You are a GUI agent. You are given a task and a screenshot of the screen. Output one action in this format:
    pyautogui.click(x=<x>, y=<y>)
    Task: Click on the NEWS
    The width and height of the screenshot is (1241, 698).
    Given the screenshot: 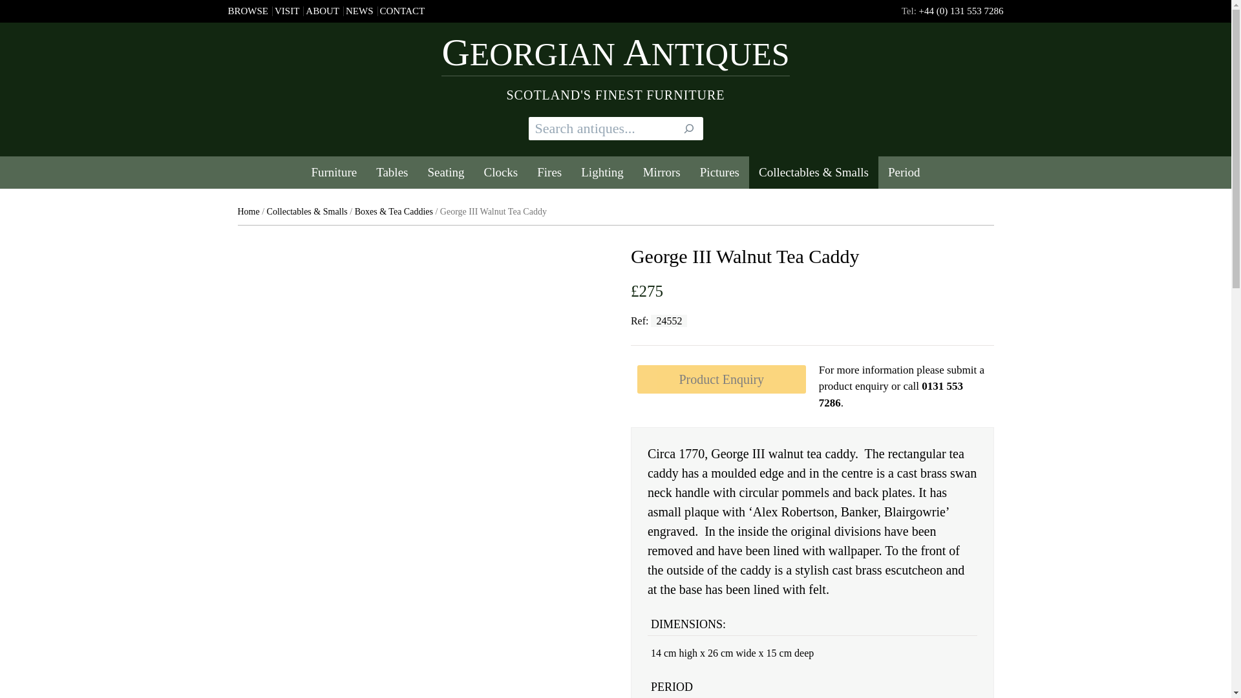 What is the action you would take?
    pyautogui.click(x=359, y=10)
    